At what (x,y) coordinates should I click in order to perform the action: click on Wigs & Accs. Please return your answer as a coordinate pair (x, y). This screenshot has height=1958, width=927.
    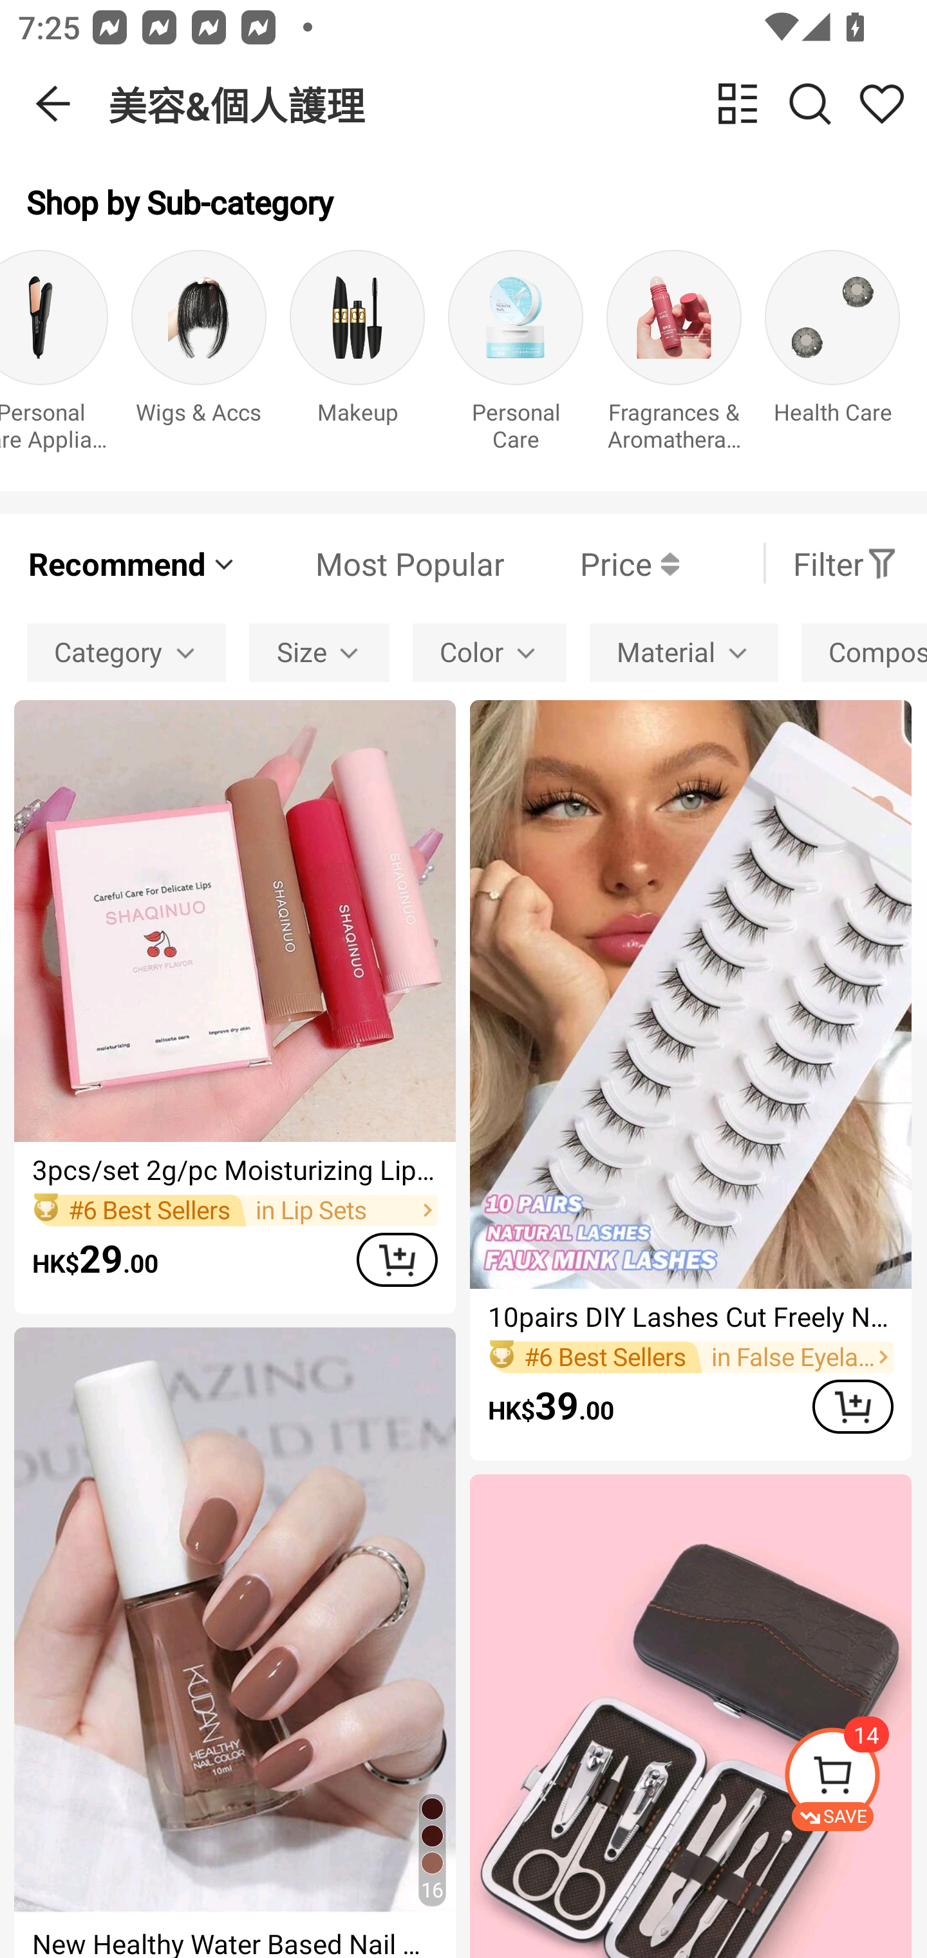
    Looking at the image, I should click on (199, 357).